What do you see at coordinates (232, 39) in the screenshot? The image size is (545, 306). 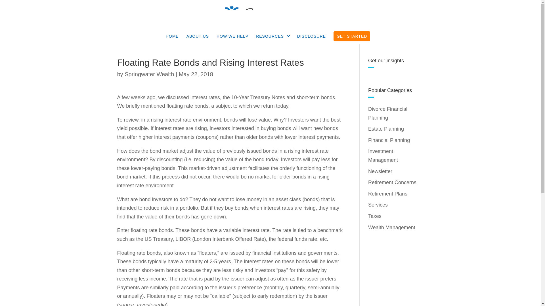 I see `HOW WE HELP` at bounding box center [232, 39].